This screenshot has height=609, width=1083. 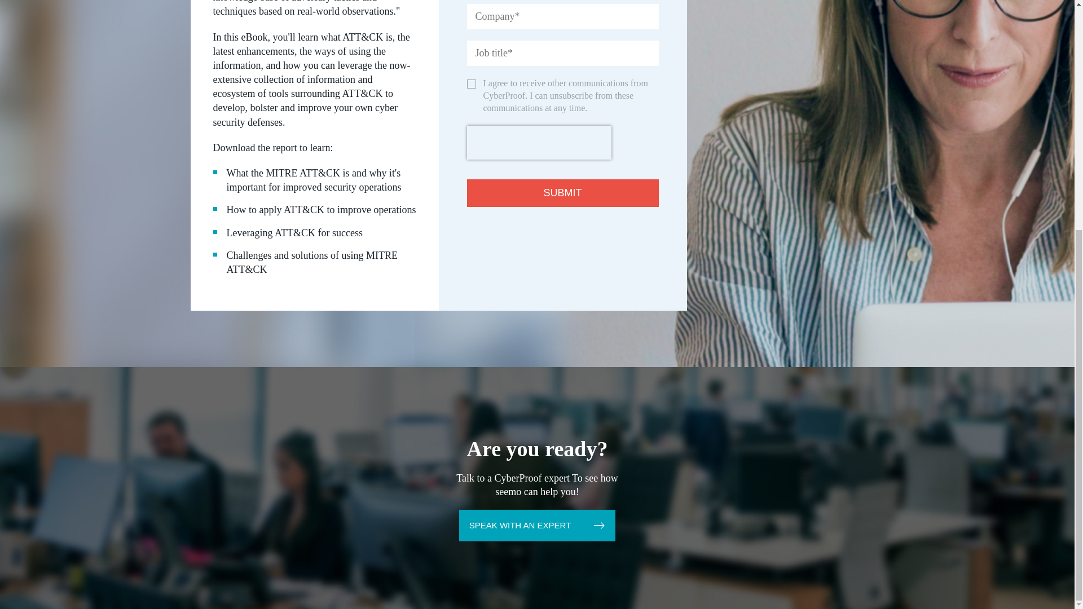 What do you see at coordinates (538, 526) in the screenshot?
I see `SPEAK WITH AN EXPERT` at bounding box center [538, 526].